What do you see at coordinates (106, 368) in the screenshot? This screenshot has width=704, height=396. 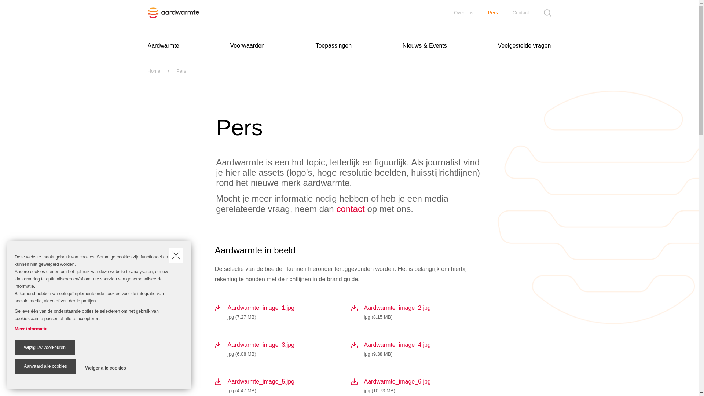 I see `Weiger alle cookies` at bounding box center [106, 368].